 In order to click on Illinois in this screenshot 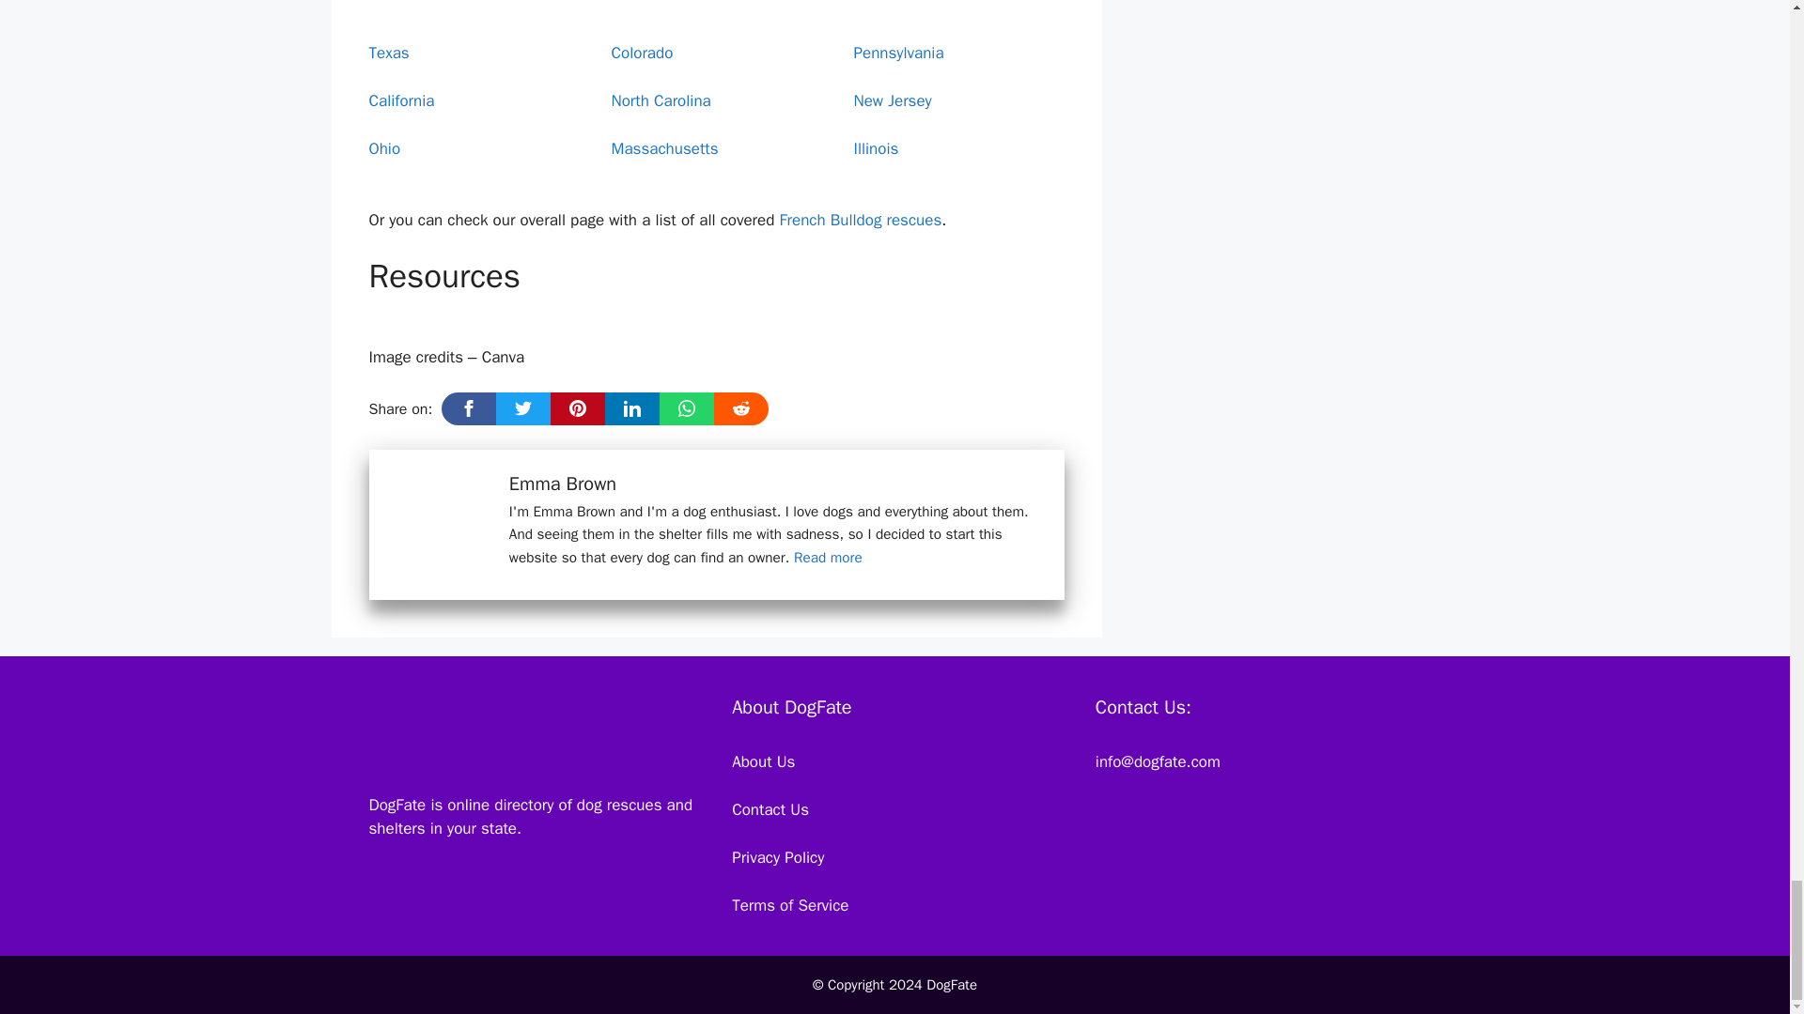, I will do `click(876, 148)`.